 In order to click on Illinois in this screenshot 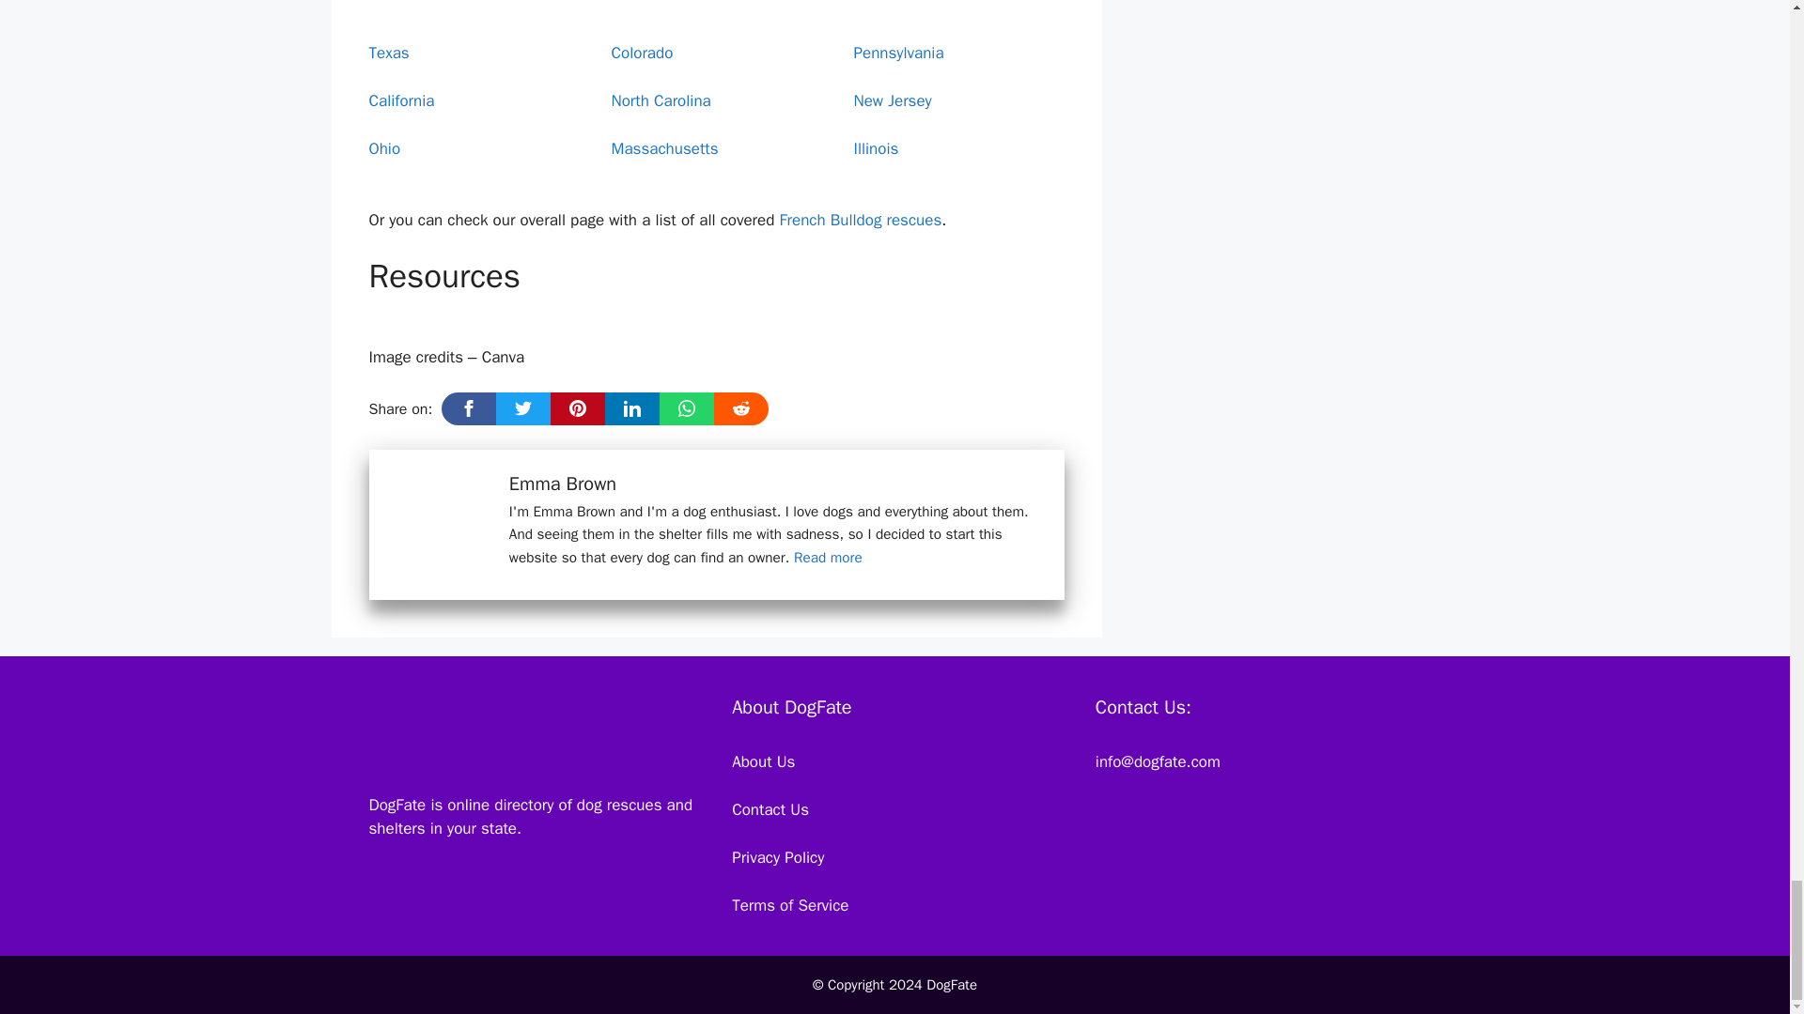, I will do `click(876, 148)`.